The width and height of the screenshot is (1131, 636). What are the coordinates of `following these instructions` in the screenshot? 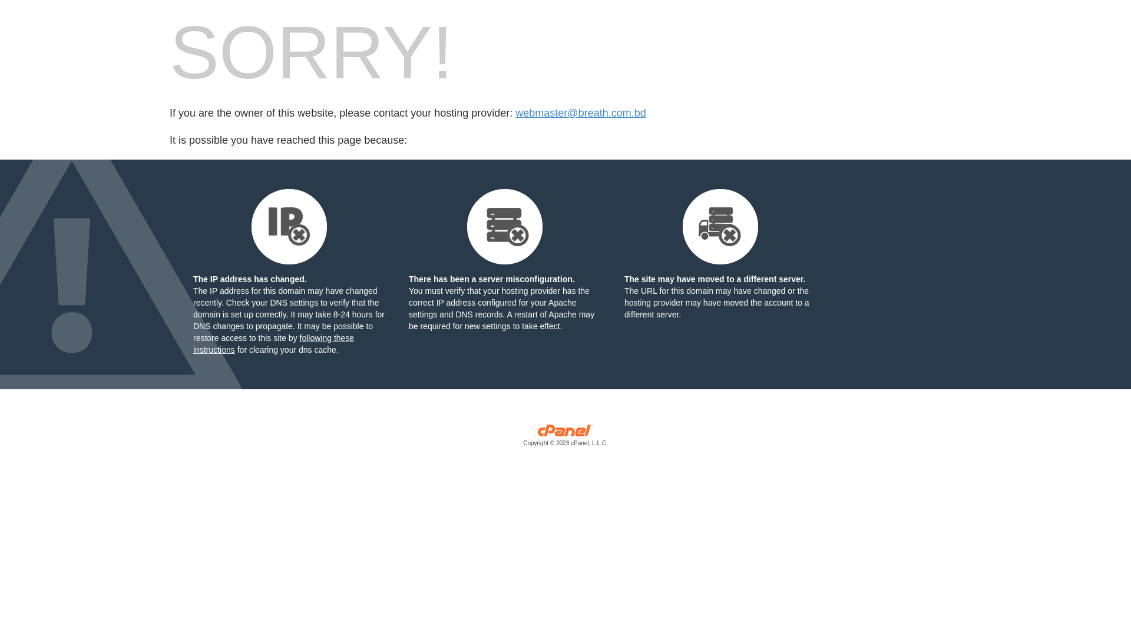 It's located at (273, 344).